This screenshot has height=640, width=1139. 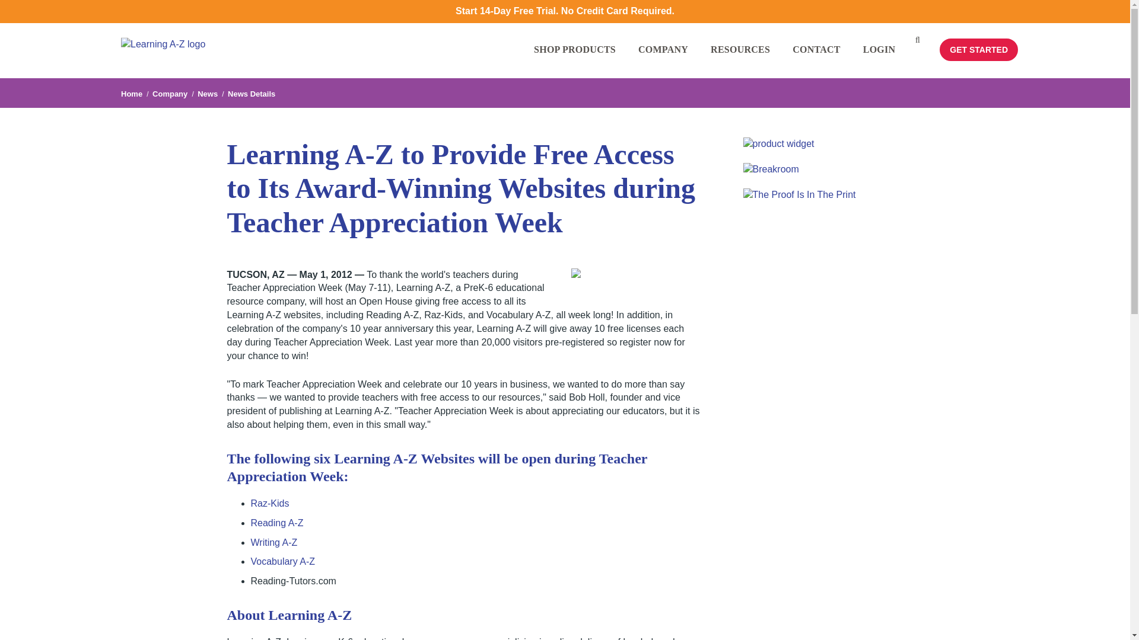 I want to click on RESOURCES, so click(x=745, y=60).